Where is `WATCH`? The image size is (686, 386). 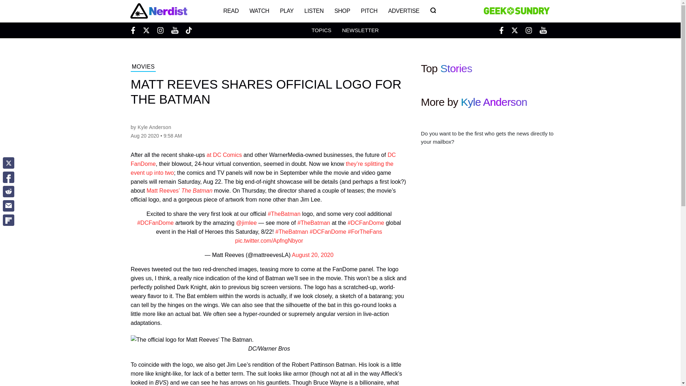 WATCH is located at coordinates (259, 11).